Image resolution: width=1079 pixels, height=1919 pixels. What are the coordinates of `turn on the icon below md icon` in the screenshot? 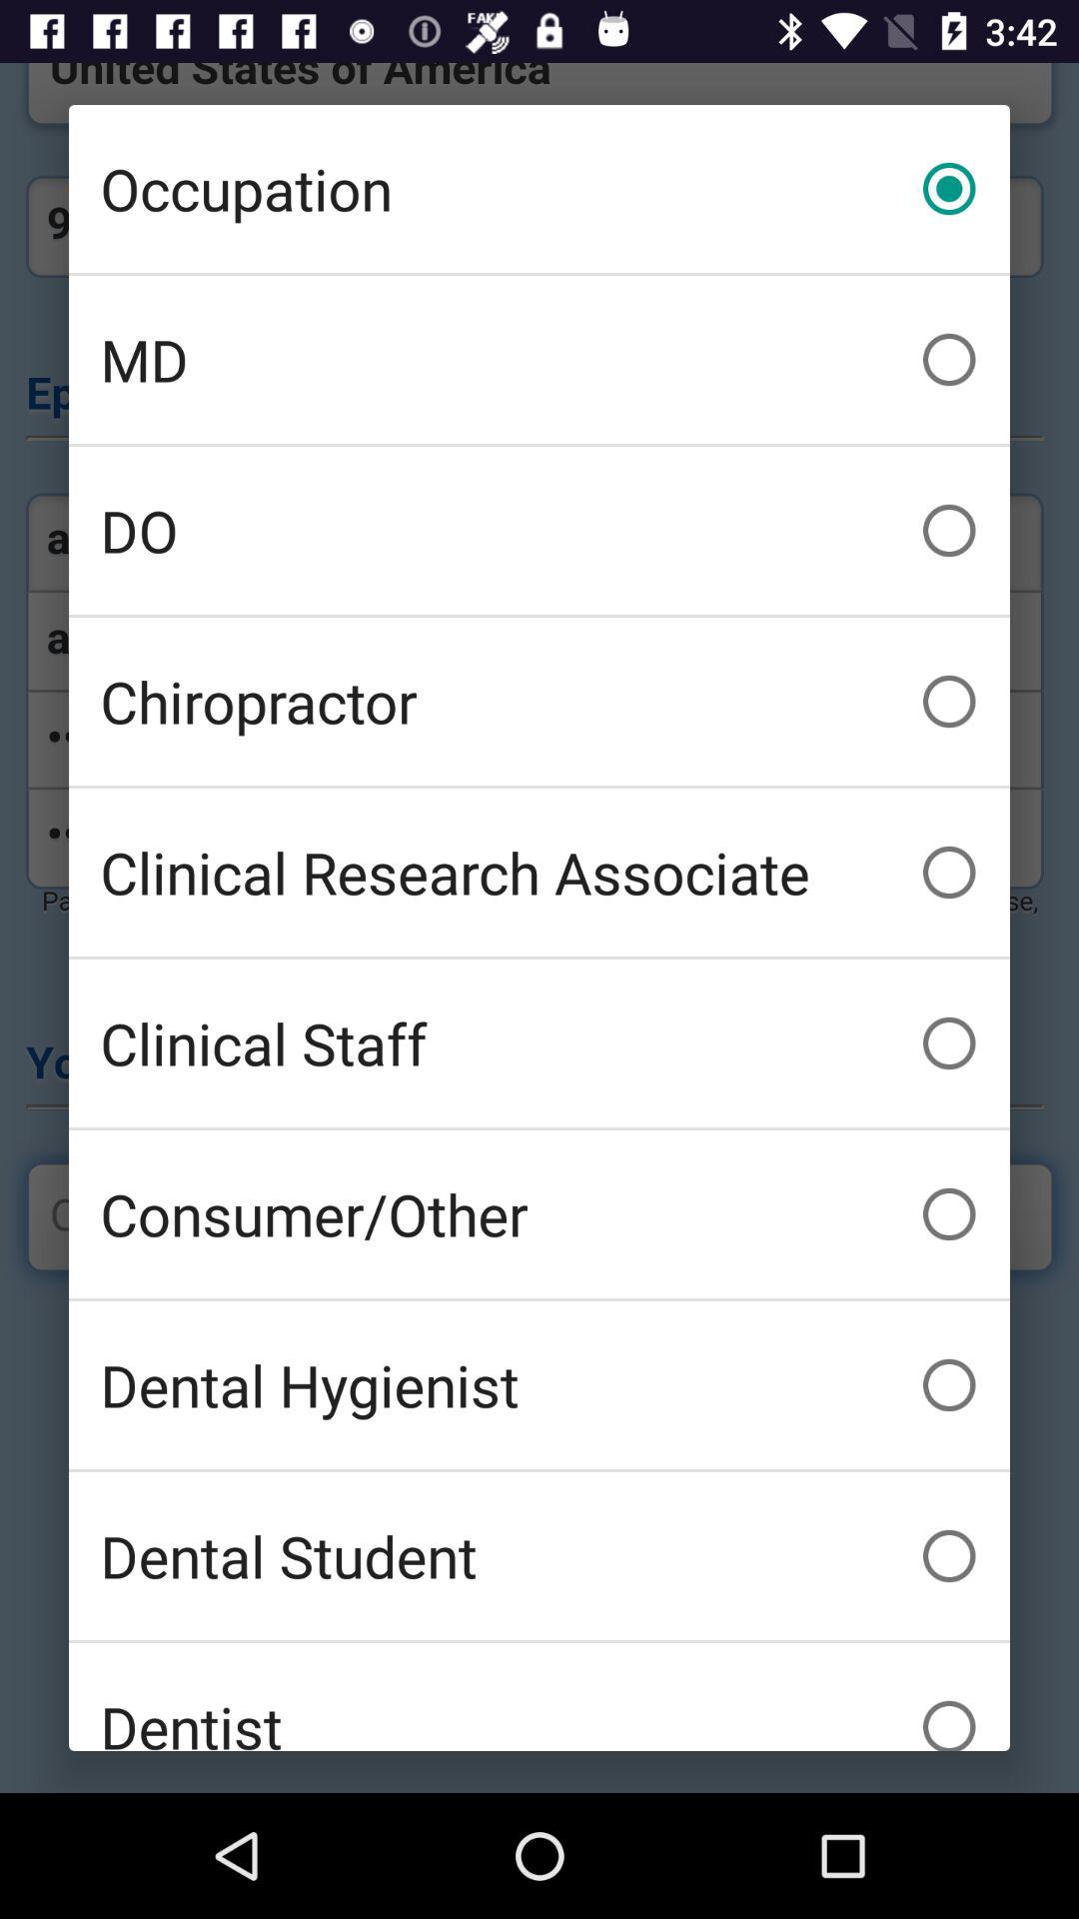 It's located at (539, 530).